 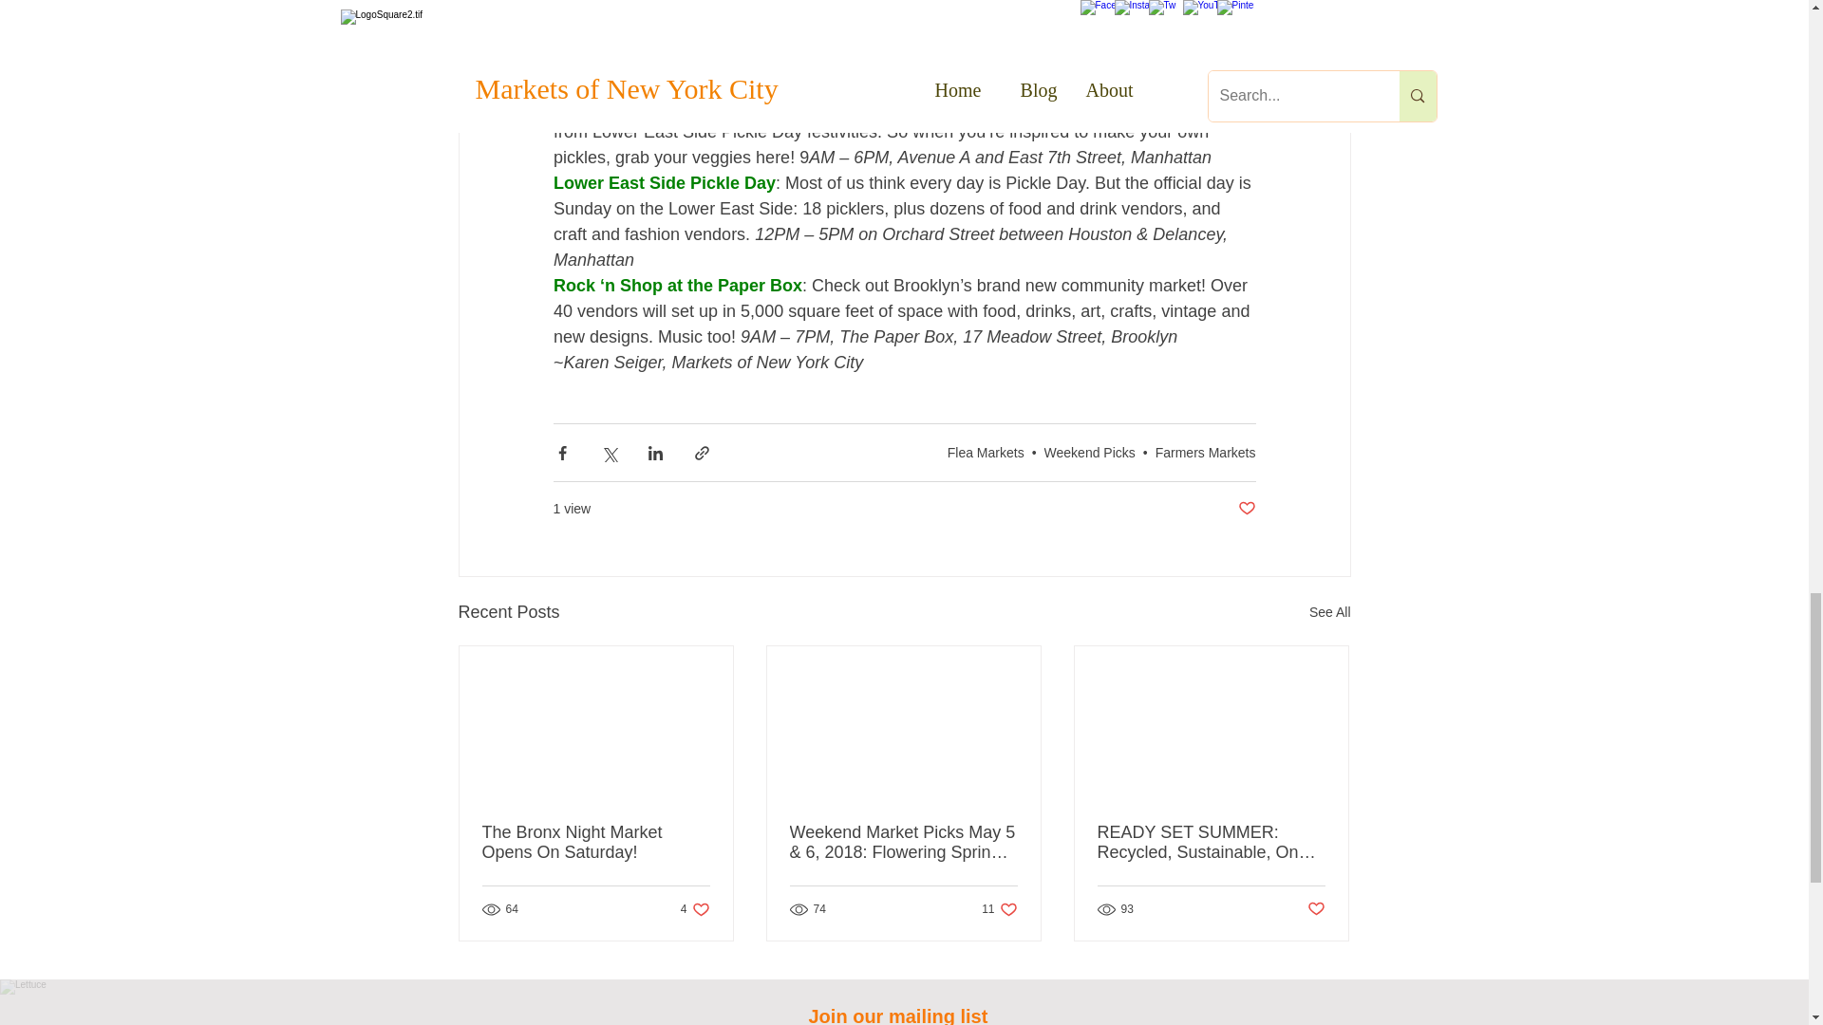 I want to click on Big Fat Flea, so click(x=600, y=7).